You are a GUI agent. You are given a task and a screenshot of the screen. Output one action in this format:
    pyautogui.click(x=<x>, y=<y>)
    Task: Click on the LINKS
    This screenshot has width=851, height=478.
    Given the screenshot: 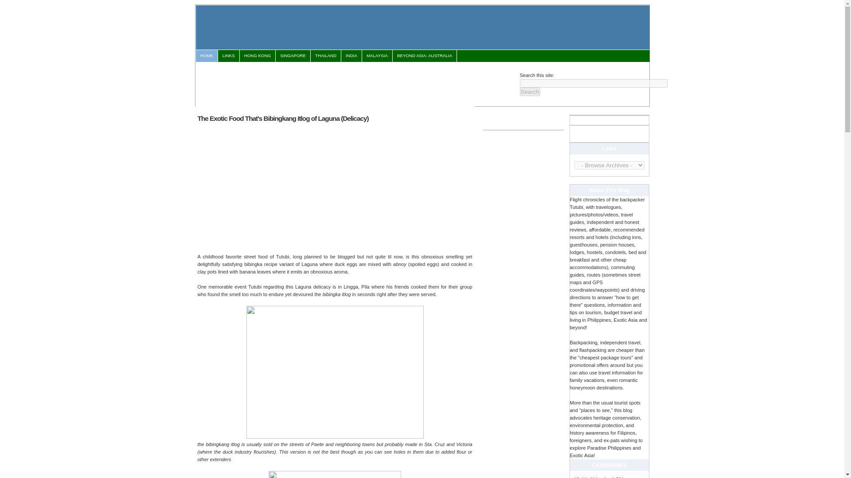 What is the action you would take?
    pyautogui.click(x=228, y=56)
    